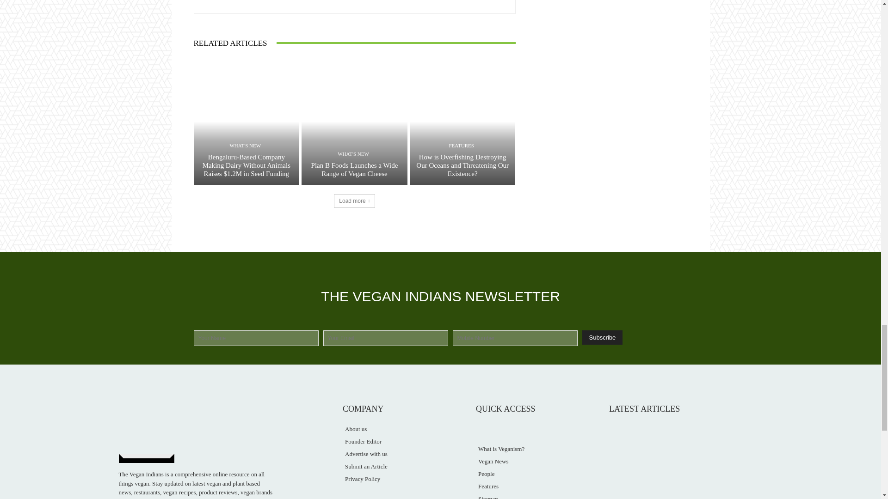 Image resolution: width=888 pixels, height=499 pixels. What do you see at coordinates (602, 337) in the screenshot?
I see `Subscribe` at bounding box center [602, 337].